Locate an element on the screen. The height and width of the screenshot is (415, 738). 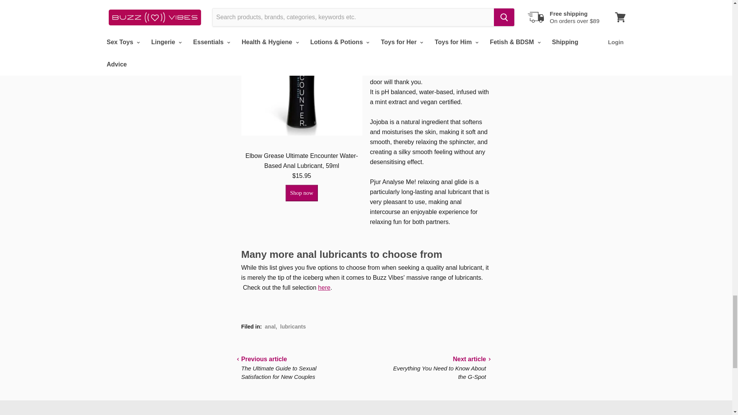
Show articles tagged anal is located at coordinates (270, 327).